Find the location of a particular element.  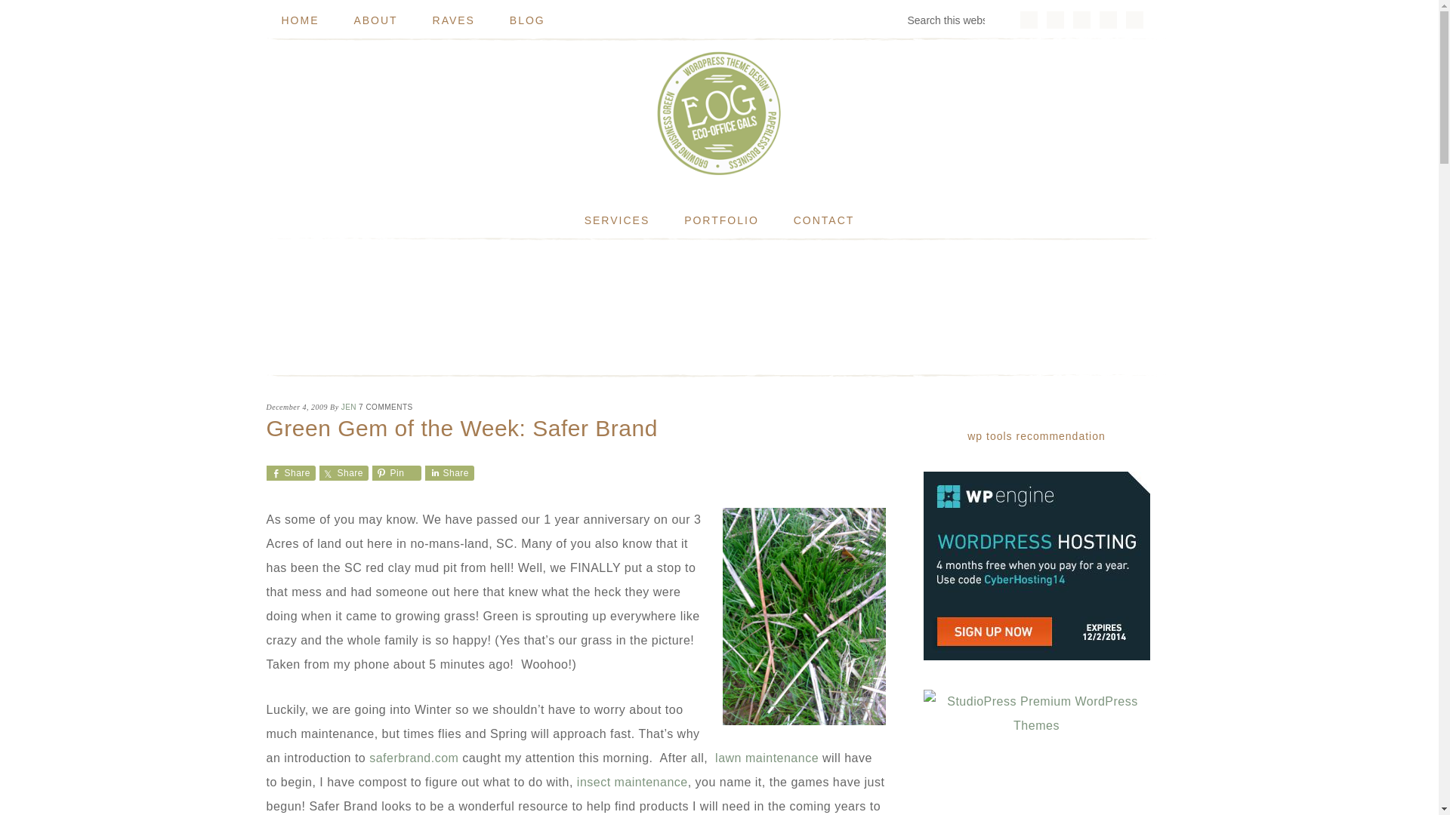

insect maintenance is located at coordinates (632, 782).